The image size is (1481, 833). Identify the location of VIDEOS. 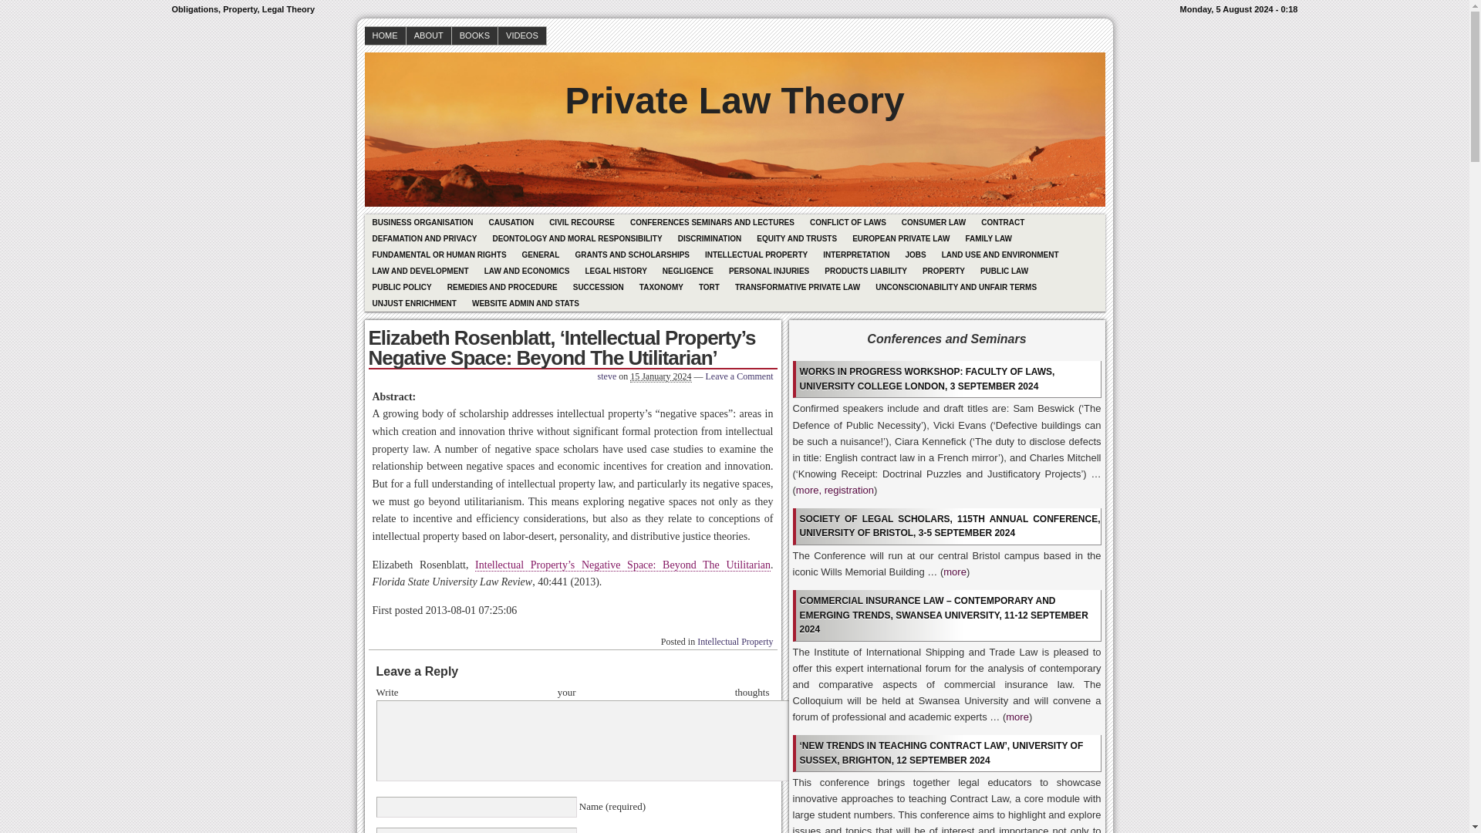
(521, 35).